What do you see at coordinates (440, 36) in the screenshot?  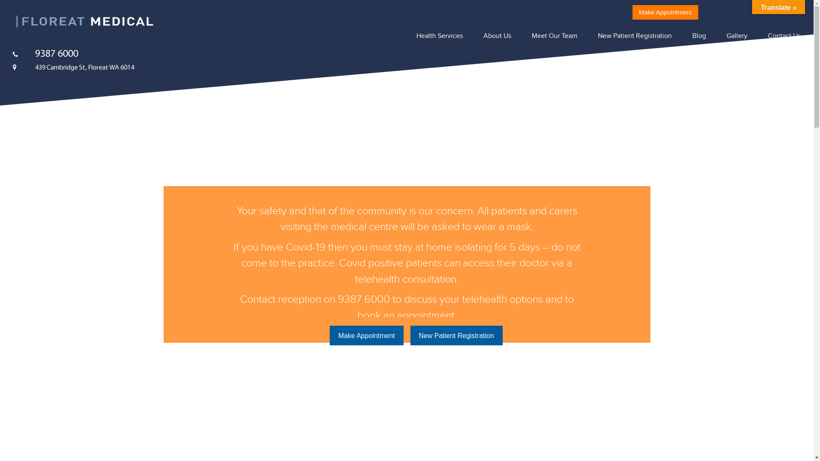 I see `Health Services` at bounding box center [440, 36].